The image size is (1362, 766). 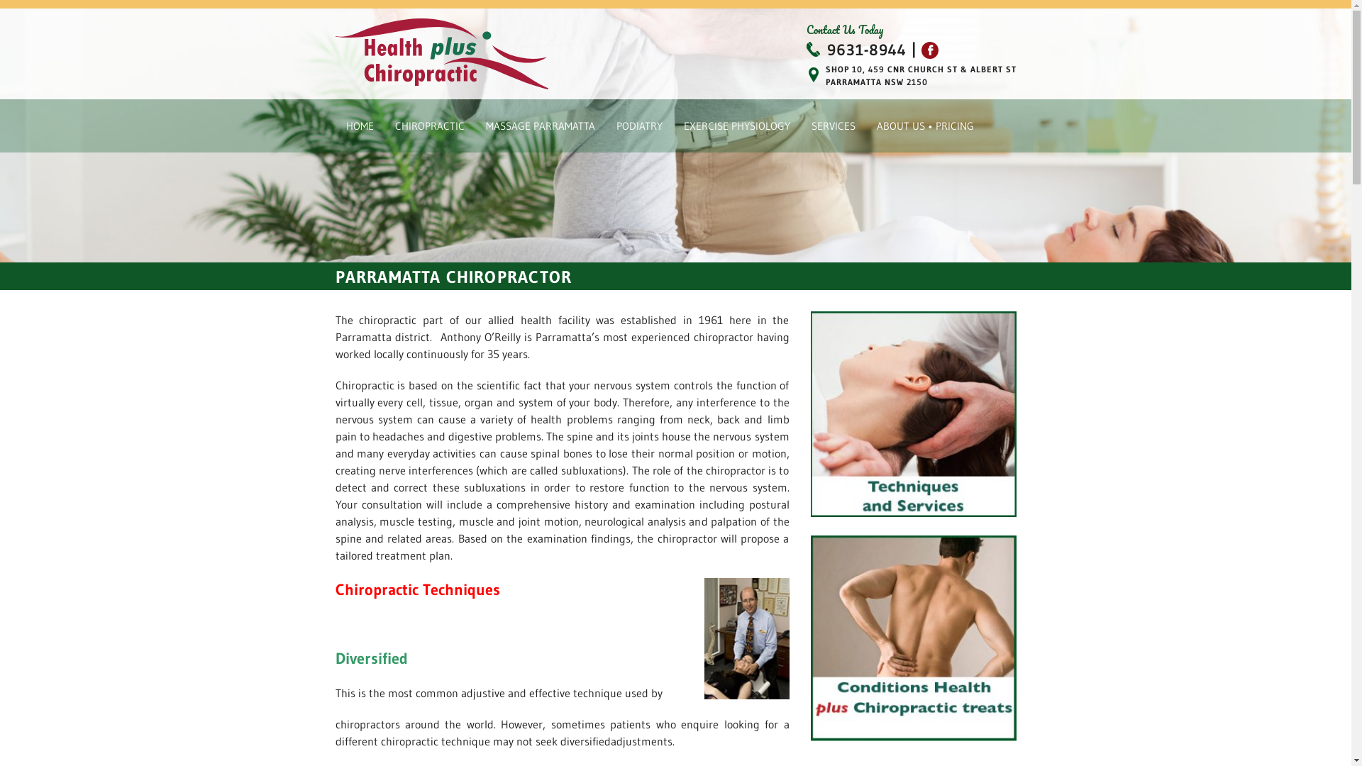 What do you see at coordinates (833, 126) in the screenshot?
I see `SERVICES` at bounding box center [833, 126].